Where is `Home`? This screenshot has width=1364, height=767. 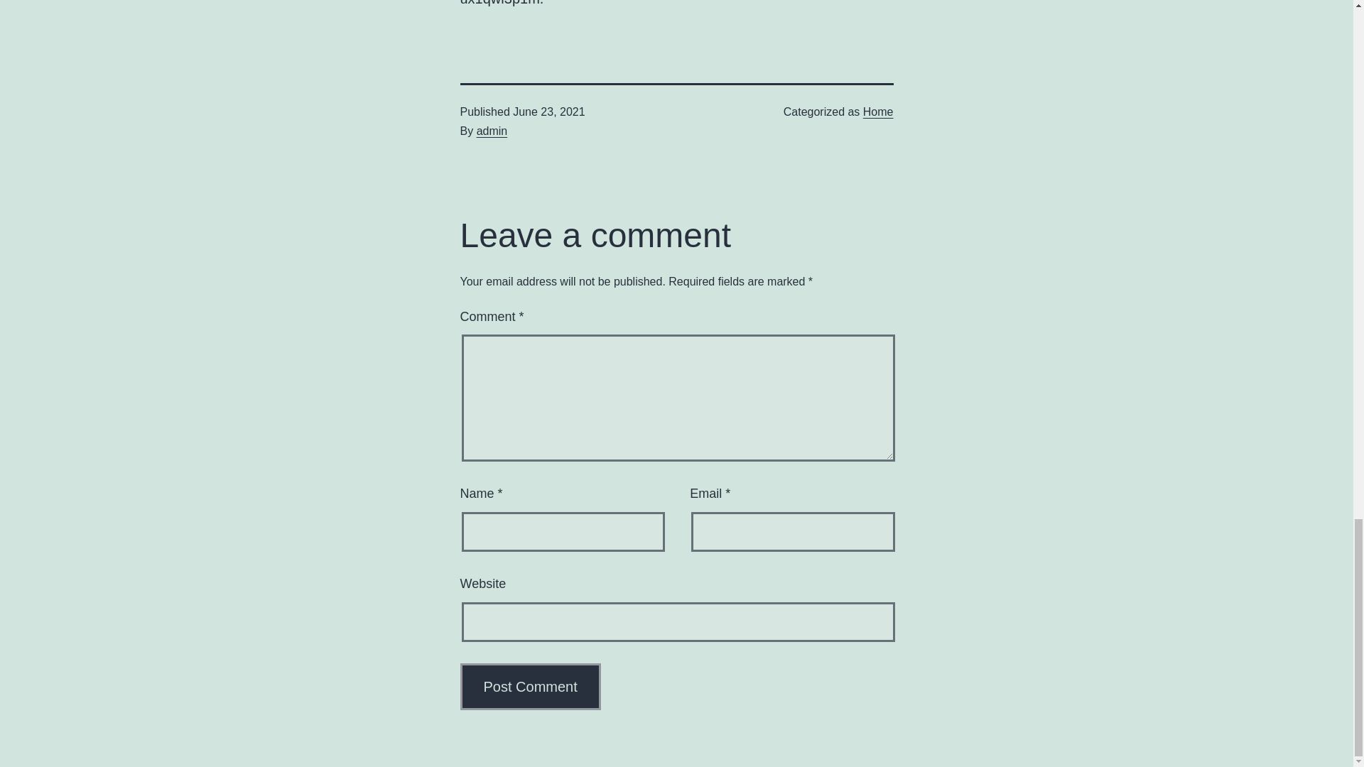 Home is located at coordinates (878, 112).